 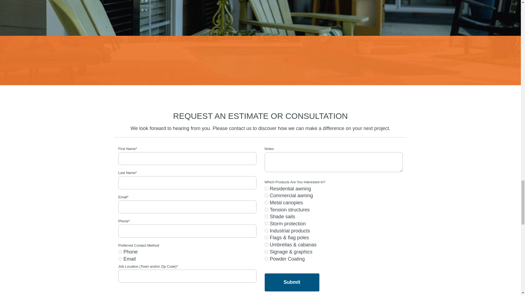 What do you see at coordinates (266, 203) in the screenshot?
I see `Metal canopies` at bounding box center [266, 203].